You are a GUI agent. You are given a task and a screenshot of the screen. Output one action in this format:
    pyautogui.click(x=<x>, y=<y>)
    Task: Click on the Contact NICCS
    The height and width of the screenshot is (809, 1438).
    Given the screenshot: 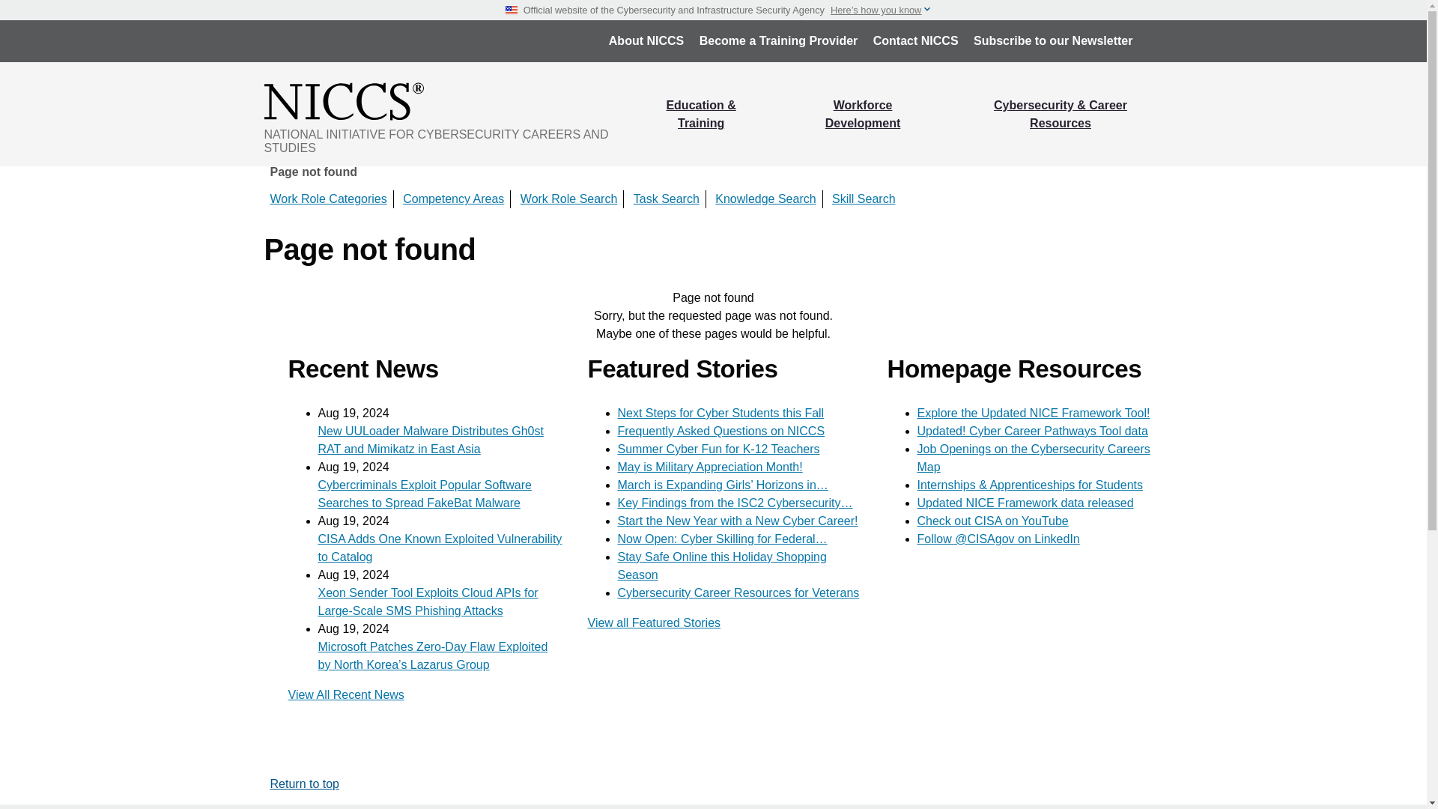 What is the action you would take?
    pyautogui.click(x=915, y=40)
    